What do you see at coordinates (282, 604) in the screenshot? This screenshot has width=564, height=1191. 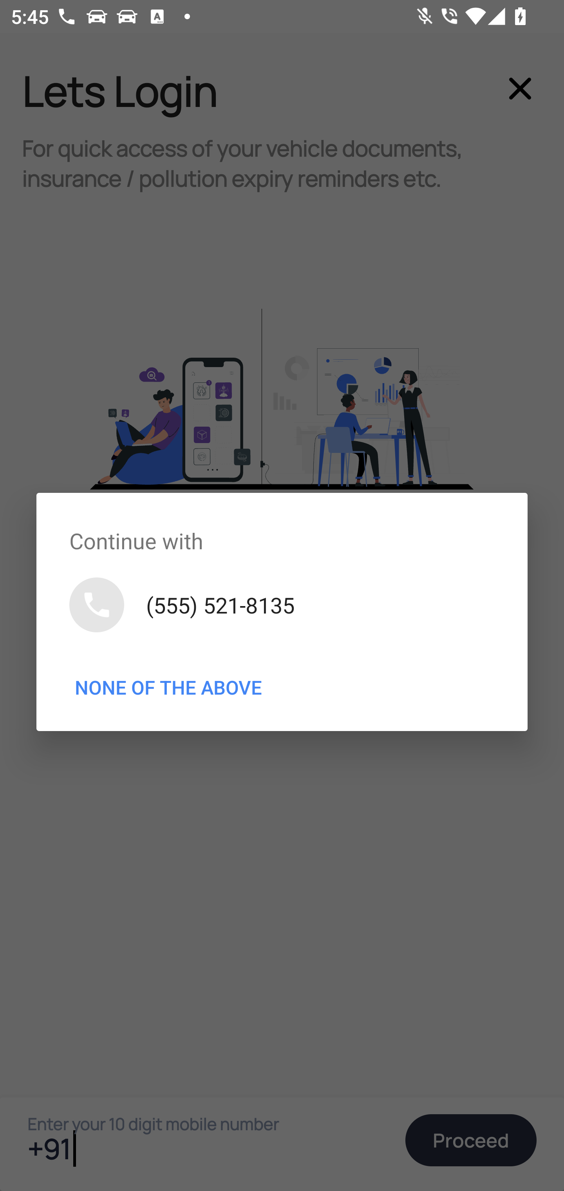 I see `(555) 521-8135` at bounding box center [282, 604].